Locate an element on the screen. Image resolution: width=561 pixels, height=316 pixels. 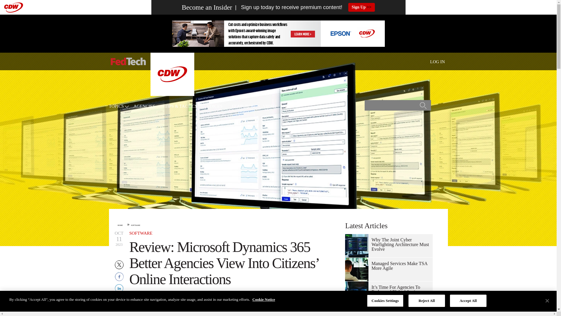
User menu is located at coordinates (437, 61).